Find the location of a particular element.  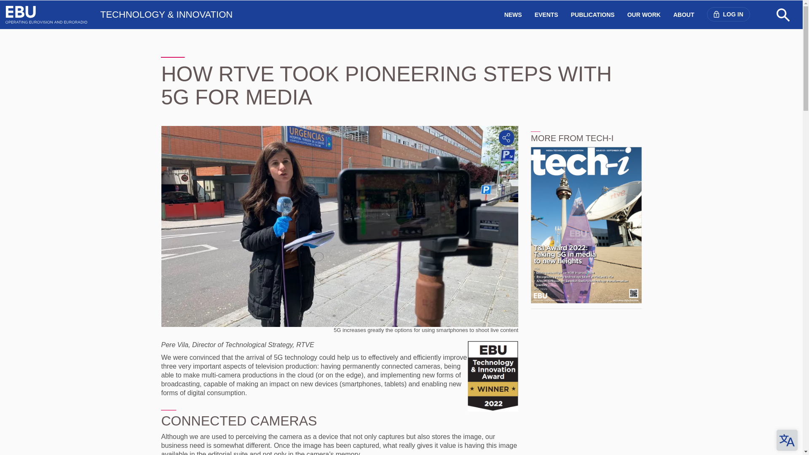

EVENTS is located at coordinates (546, 15).